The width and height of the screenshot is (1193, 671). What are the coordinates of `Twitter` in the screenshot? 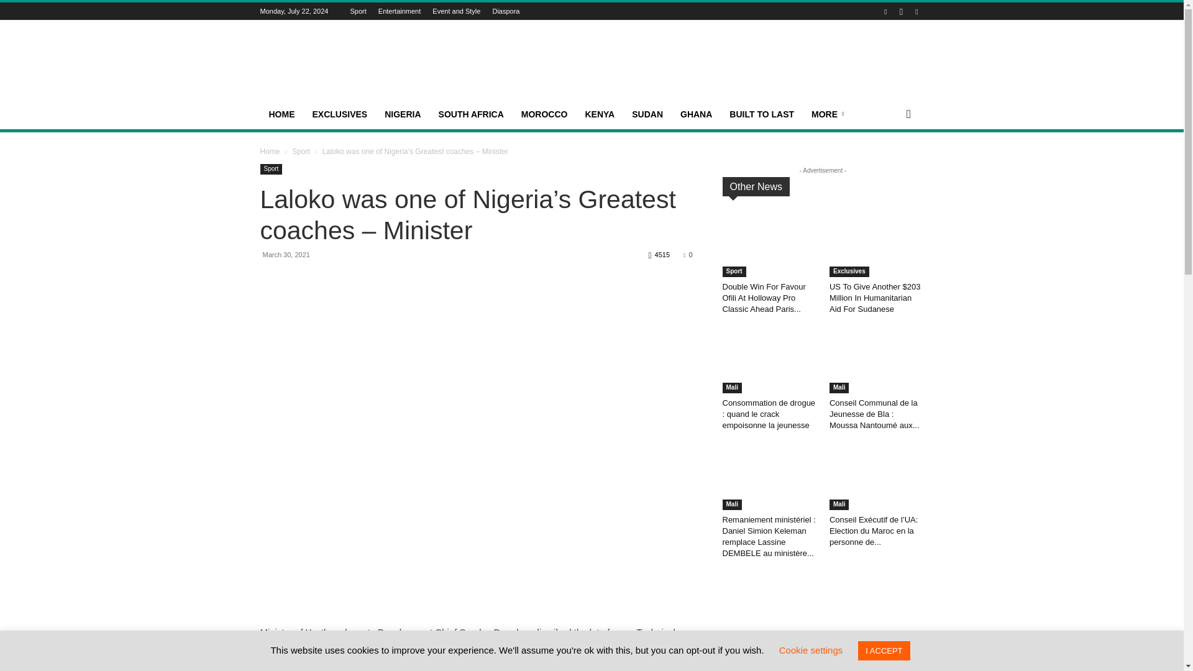 It's located at (916, 11).